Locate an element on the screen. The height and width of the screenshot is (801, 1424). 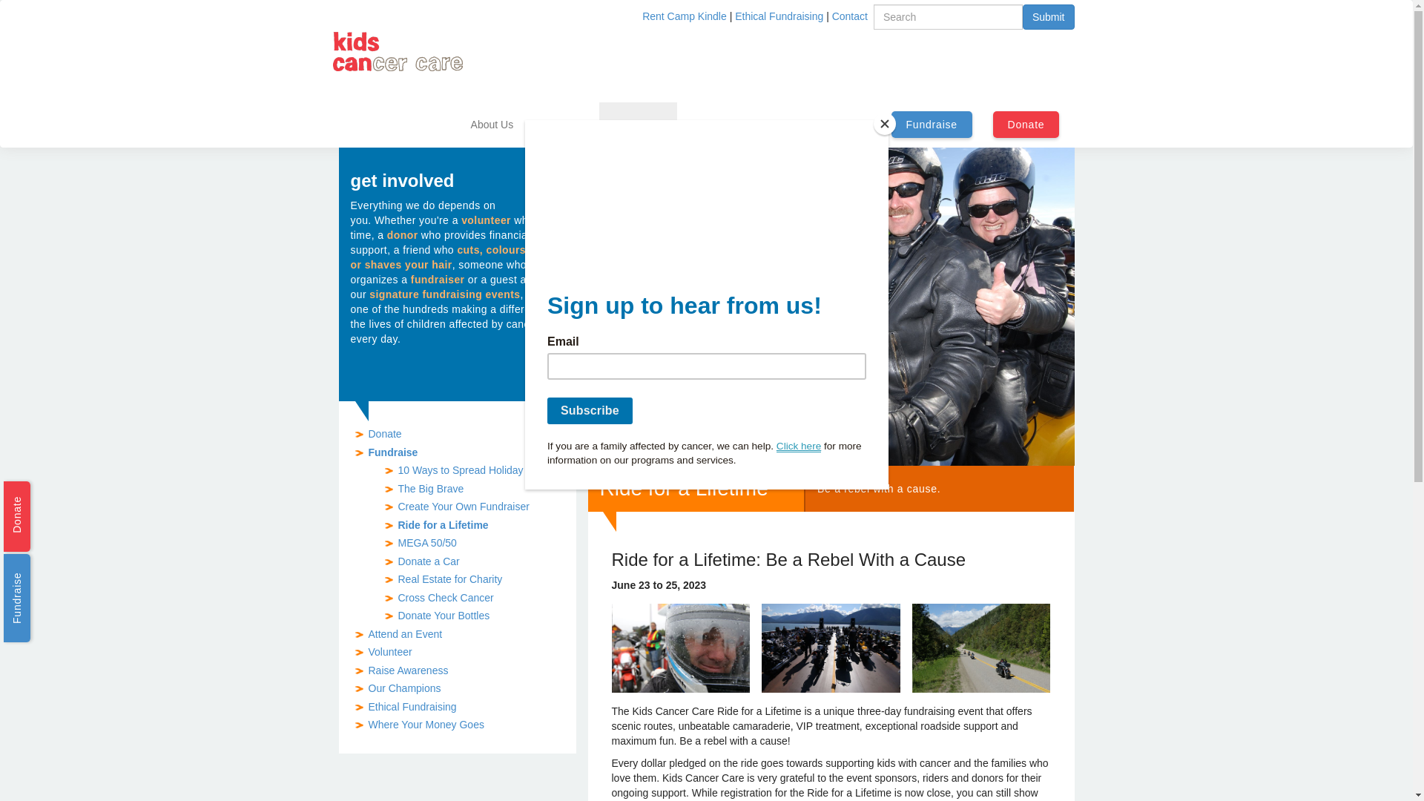
Donate Your Bottles is located at coordinates (444, 616).